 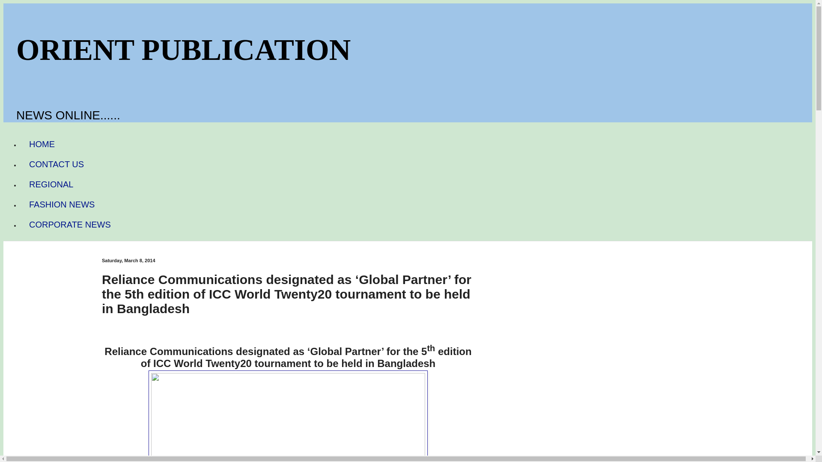 I want to click on REGIONAL, so click(x=51, y=184).